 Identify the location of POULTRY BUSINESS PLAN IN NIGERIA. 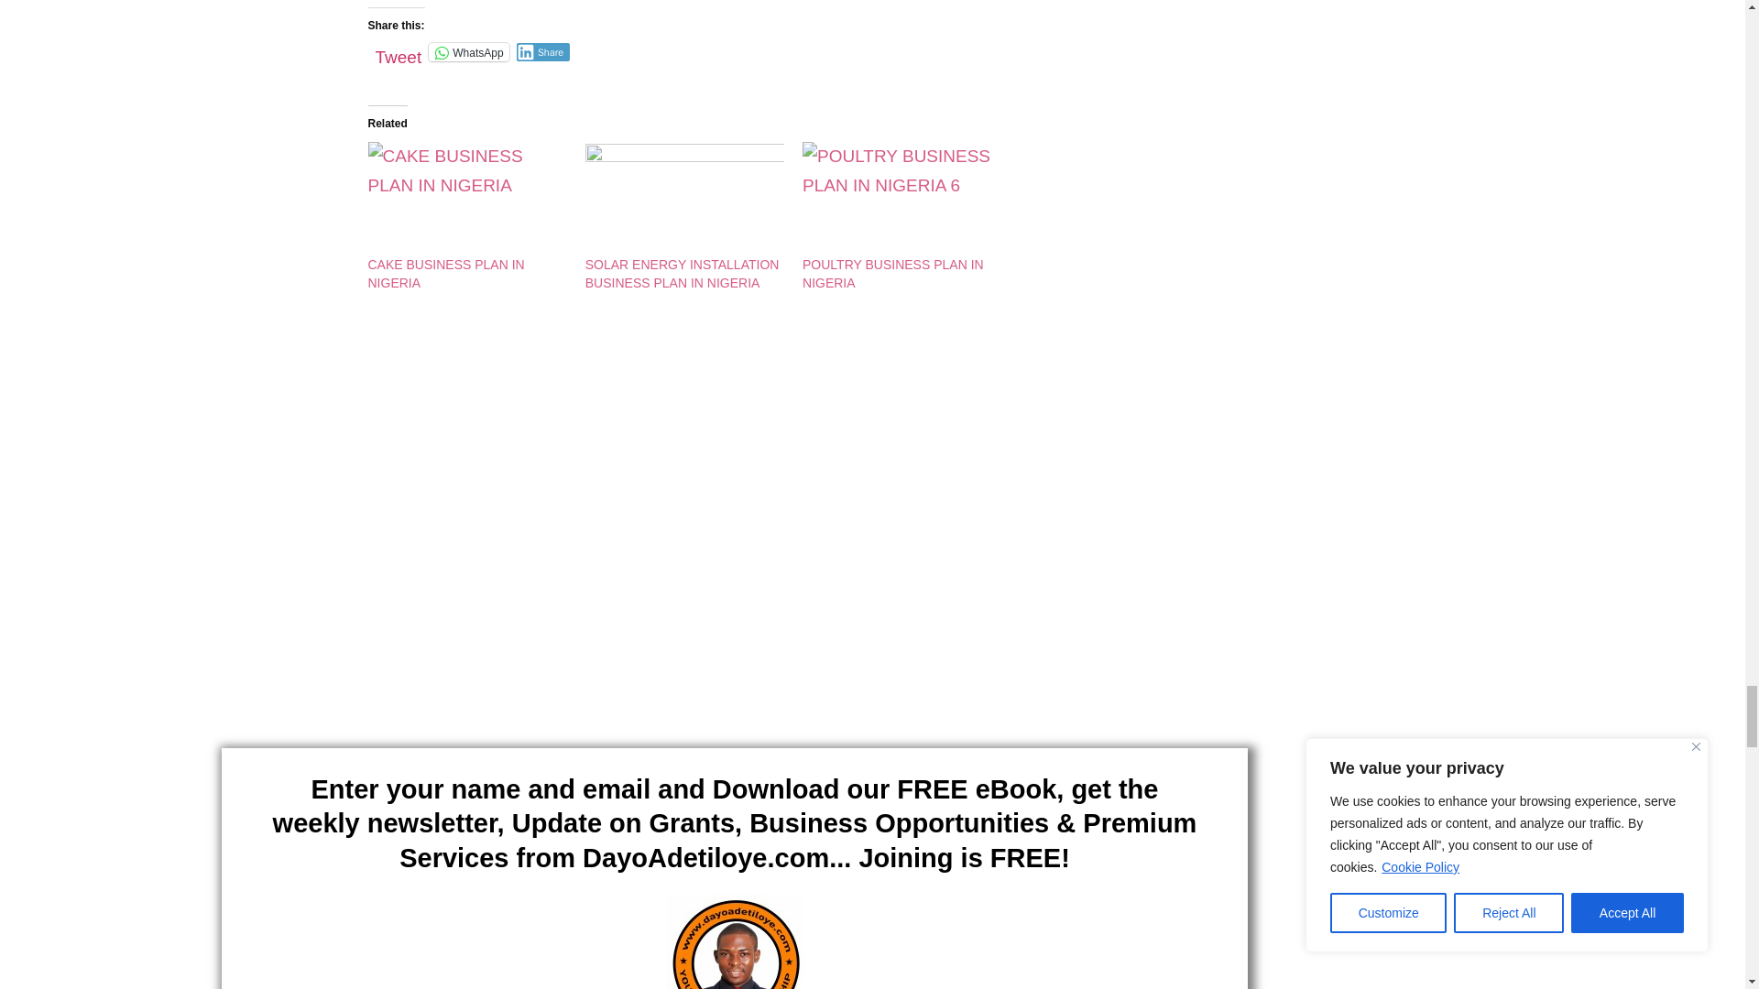
(901, 198).